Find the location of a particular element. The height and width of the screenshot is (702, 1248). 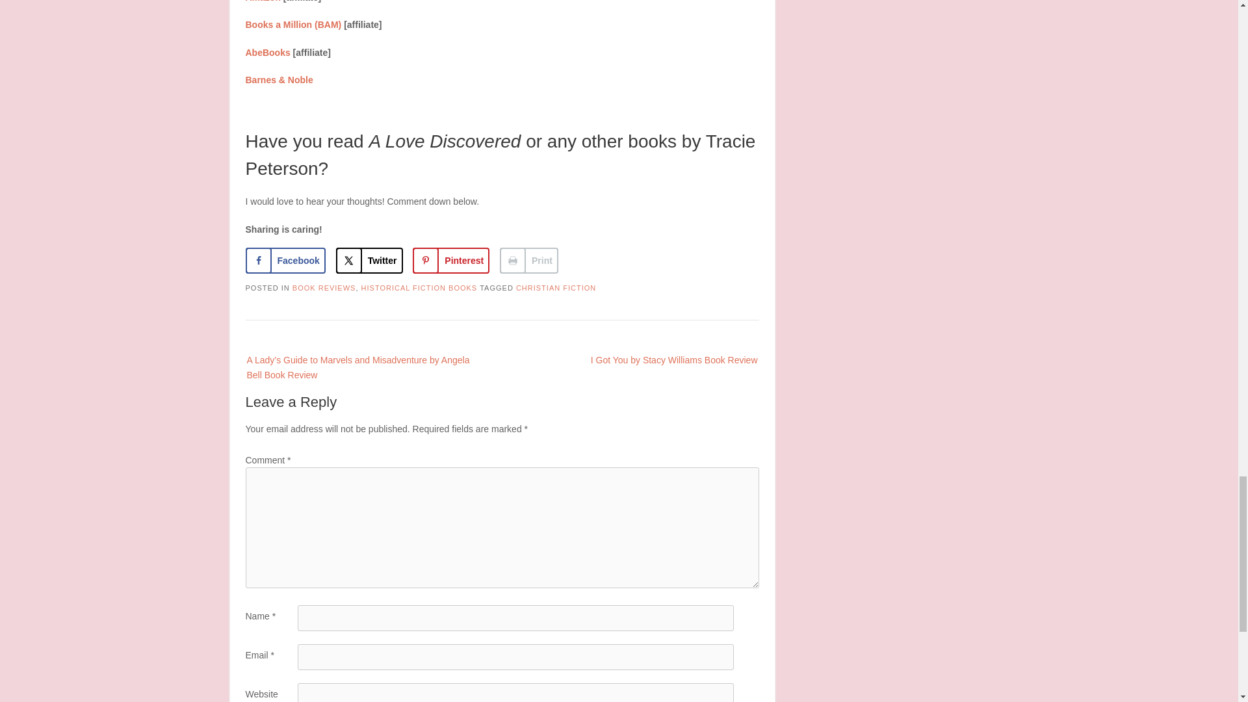

Share on Facebook is located at coordinates (286, 261).